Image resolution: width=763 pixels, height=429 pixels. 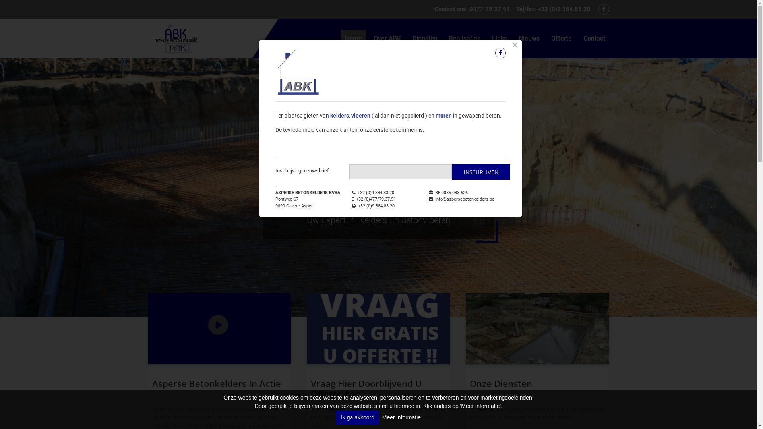 I want to click on Offerte, so click(x=561, y=39).